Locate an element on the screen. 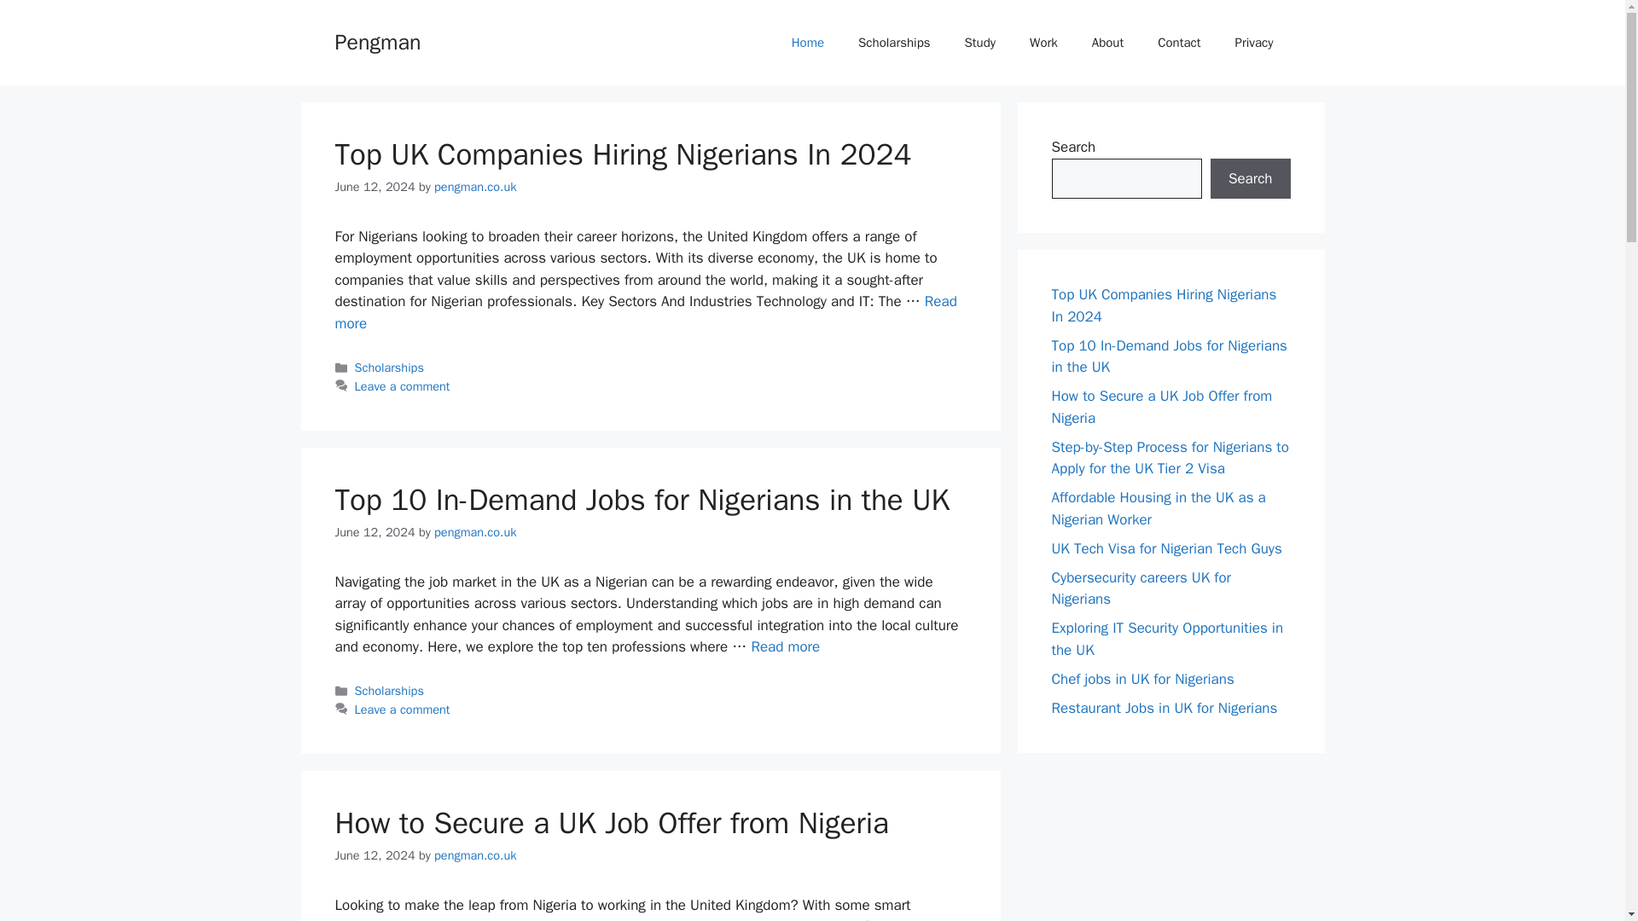  Scholarships is located at coordinates (389, 367).